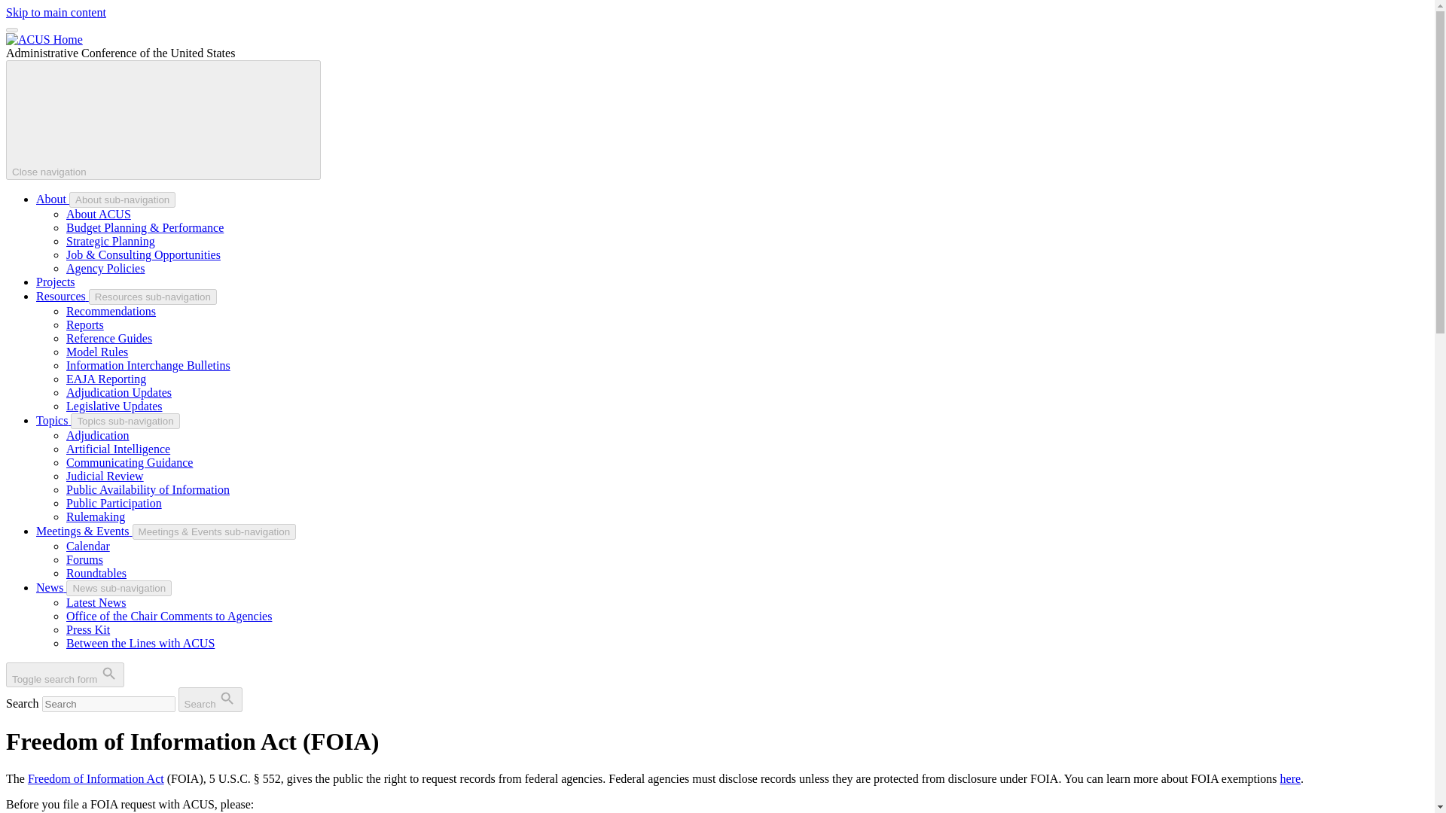 This screenshot has height=813, width=1446. I want to click on Adjudication, so click(98, 435).